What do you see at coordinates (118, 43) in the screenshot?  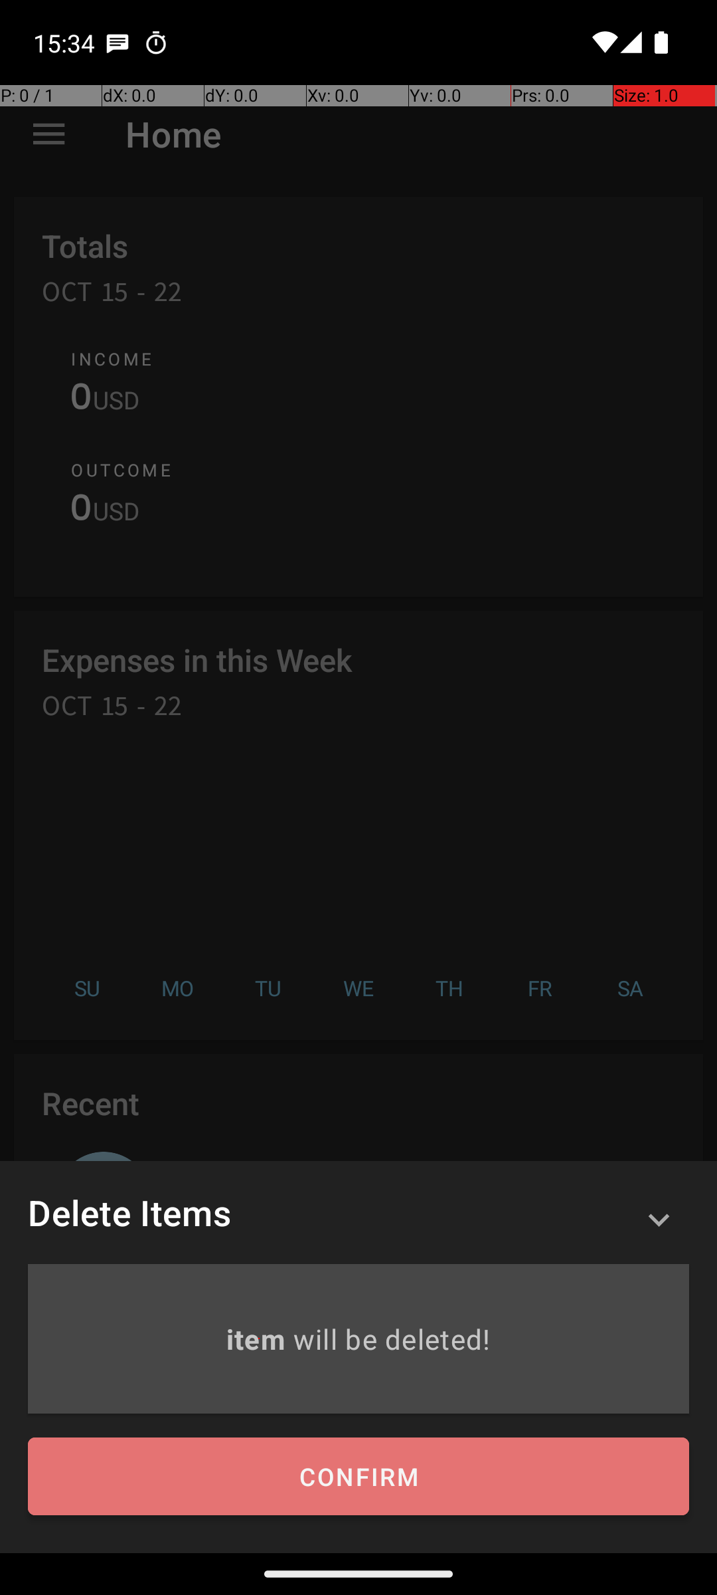 I see `SMS Messenger notification: Emily Ibrahim` at bounding box center [118, 43].